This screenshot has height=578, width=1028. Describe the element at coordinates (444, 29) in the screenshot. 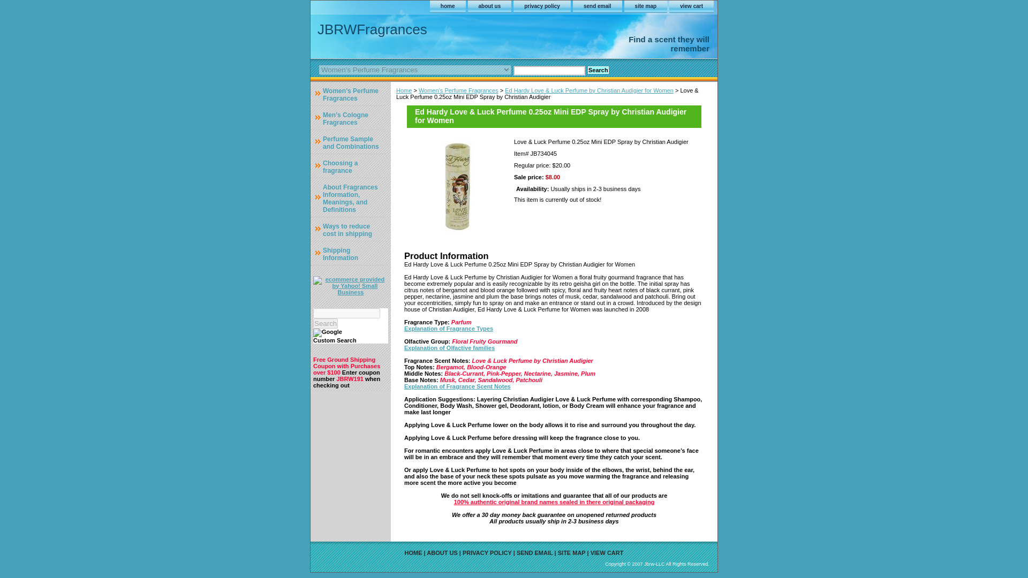

I see `JBRWFragrances` at that location.